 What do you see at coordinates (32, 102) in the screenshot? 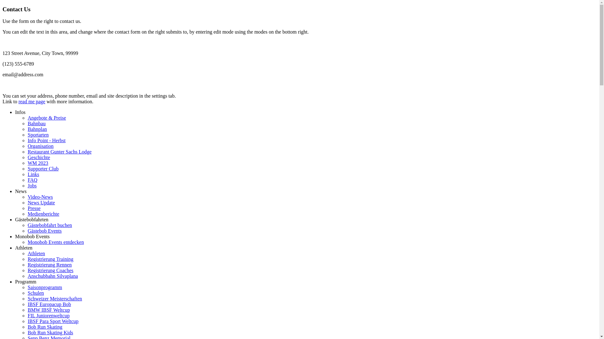
I see `read me page` at bounding box center [32, 102].